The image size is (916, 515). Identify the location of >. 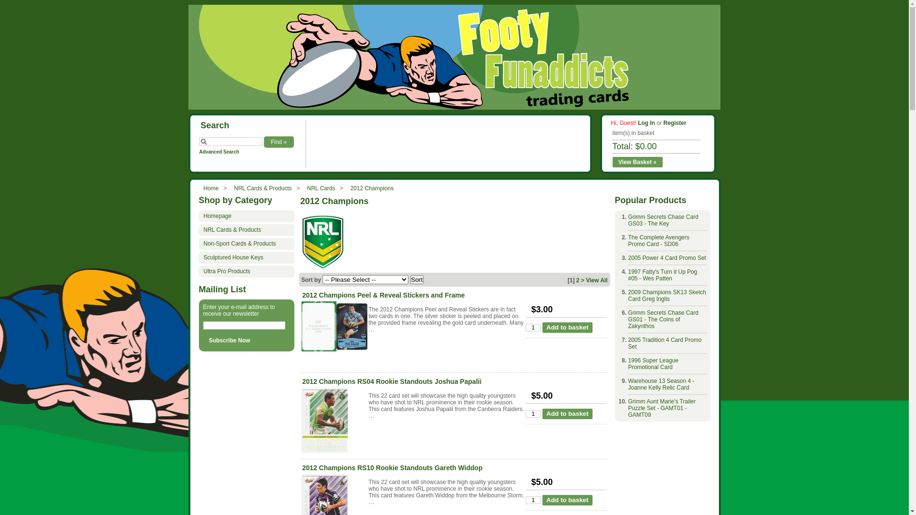
(583, 280).